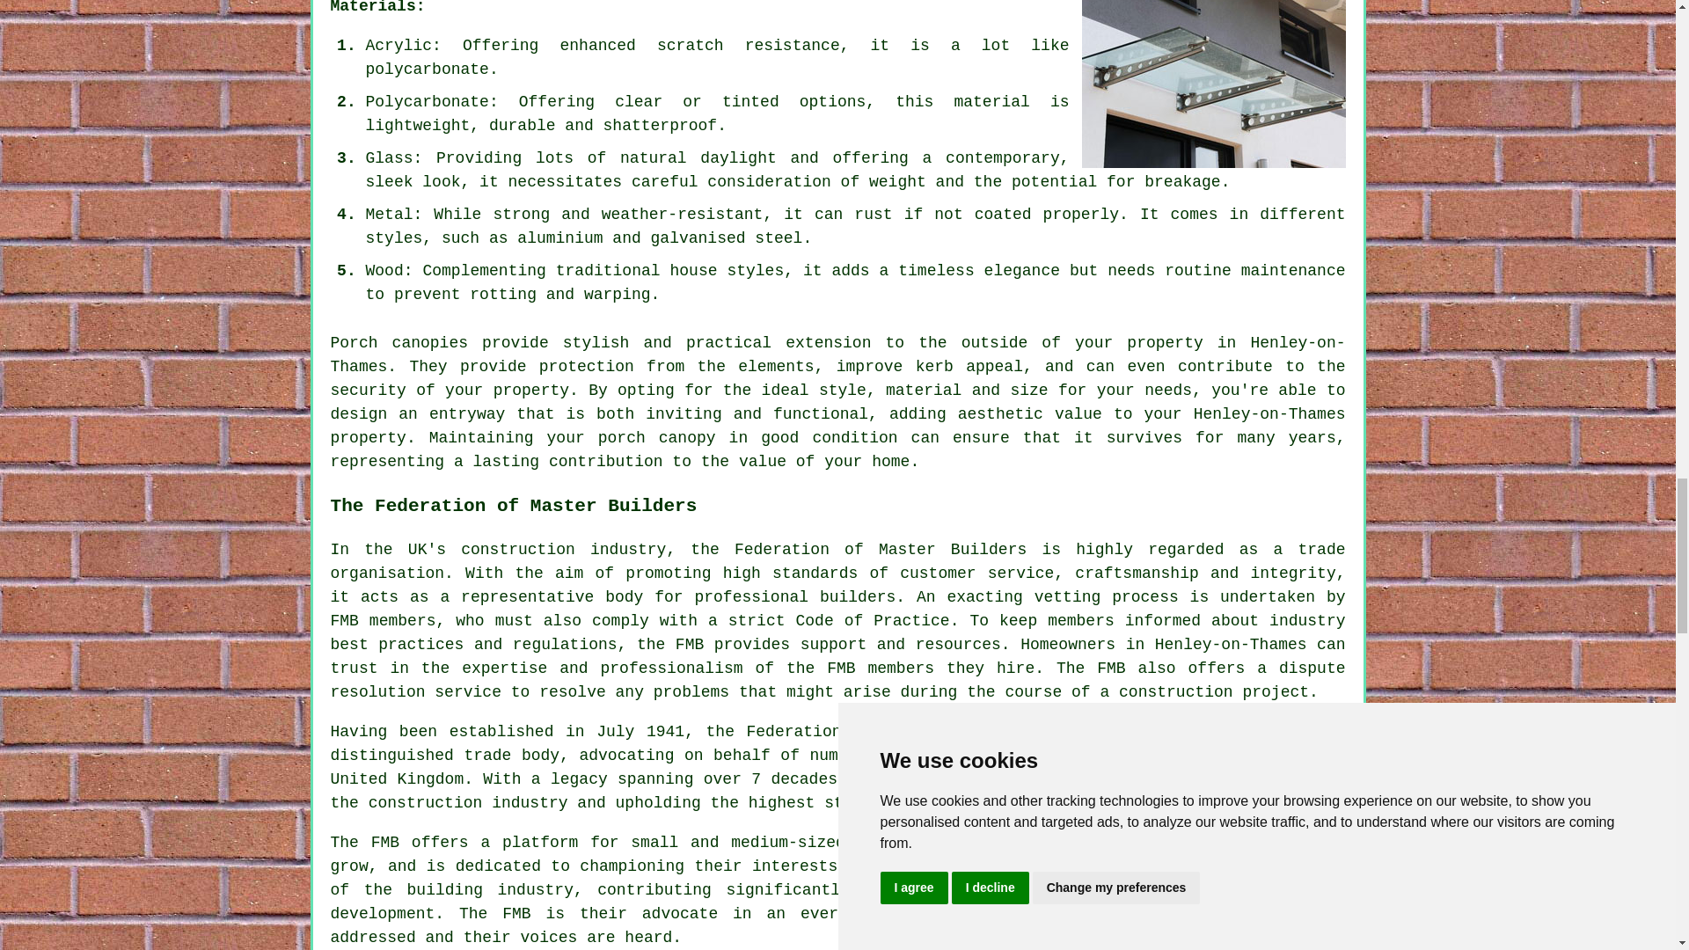 The height and width of the screenshot is (950, 1689). What do you see at coordinates (429, 343) in the screenshot?
I see `canopies` at bounding box center [429, 343].